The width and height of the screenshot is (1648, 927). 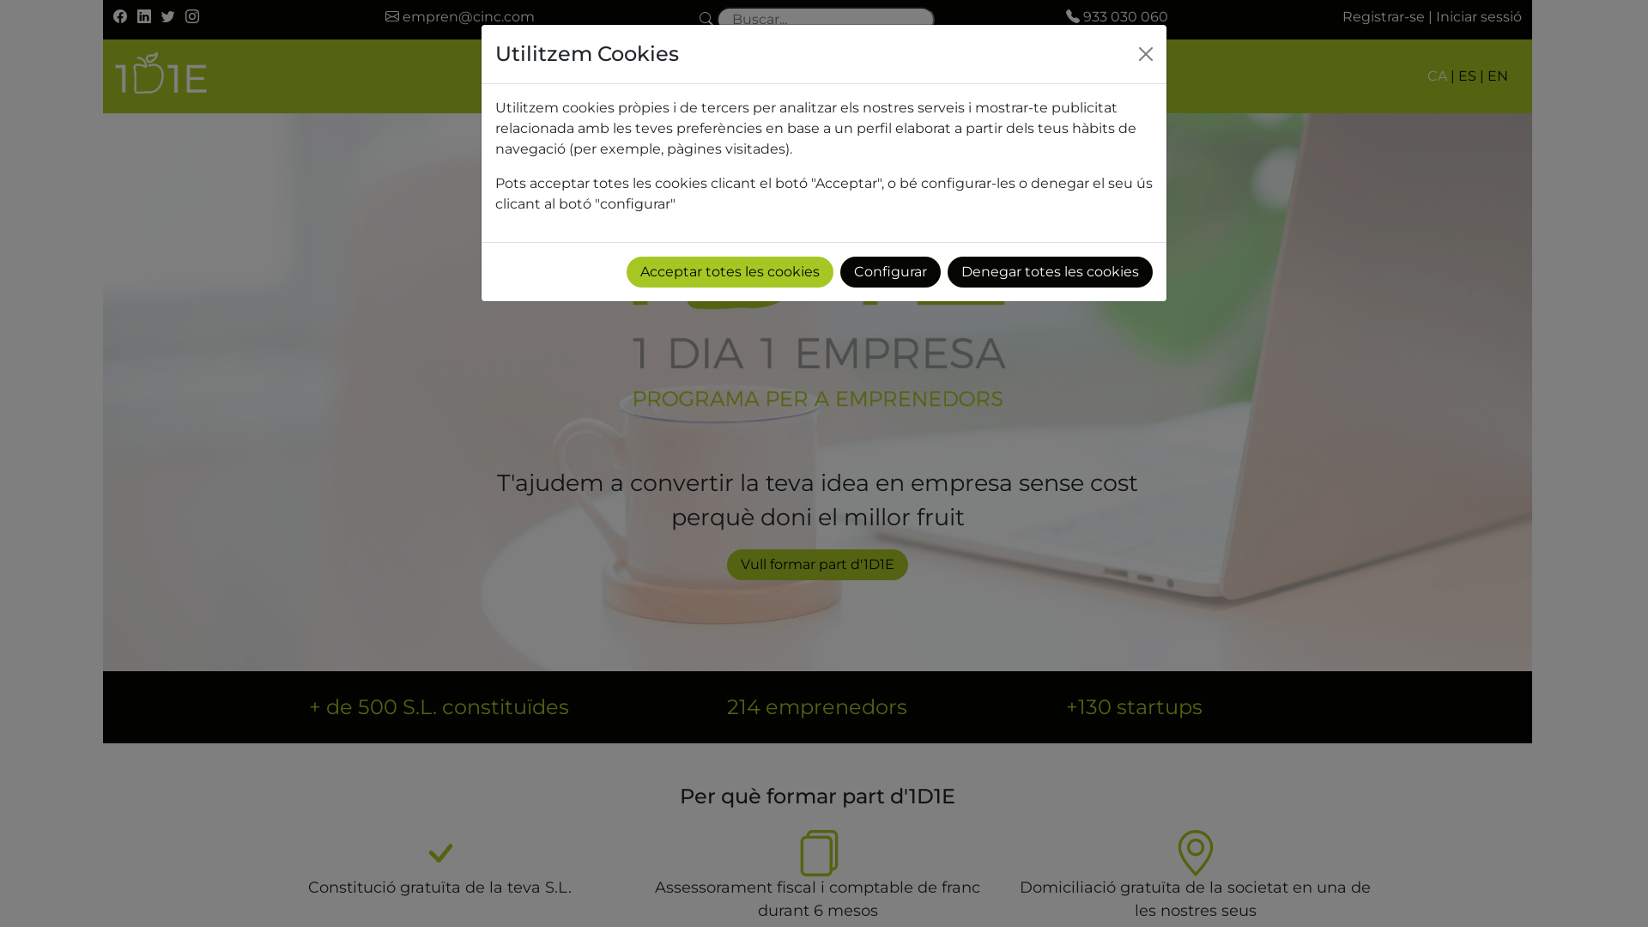 What do you see at coordinates (891, 272) in the screenshot?
I see `Configurar` at bounding box center [891, 272].